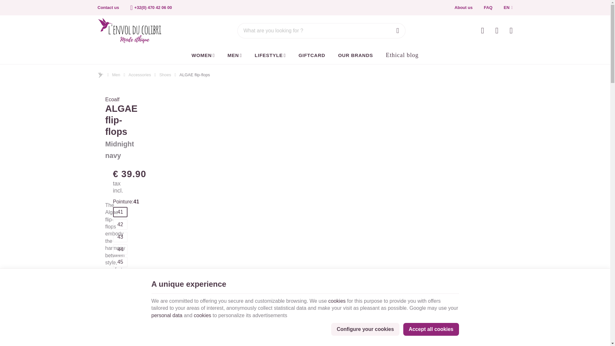 The width and height of the screenshot is (615, 346). What do you see at coordinates (108, 8) in the screenshot?
I see `Contact us` at bounding box center [108, 8].